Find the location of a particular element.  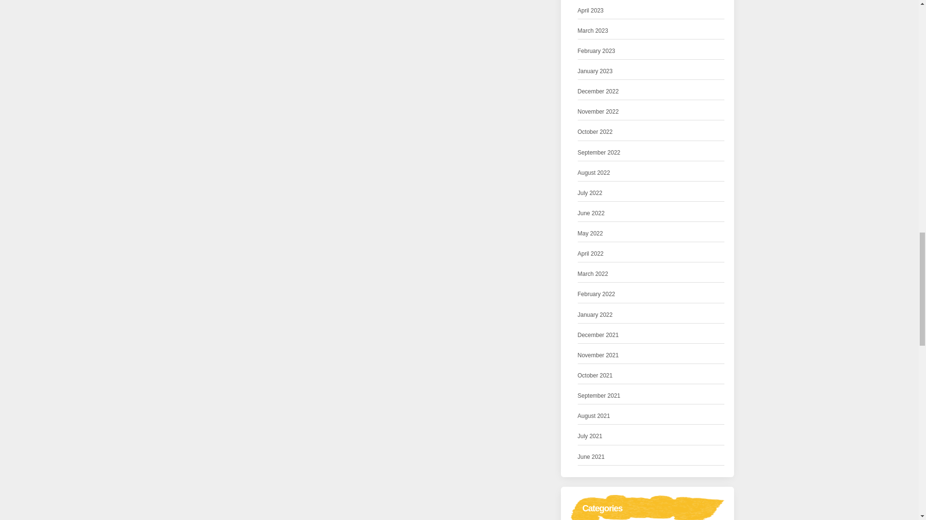

January 2023 is located at coordinates (595, 71).